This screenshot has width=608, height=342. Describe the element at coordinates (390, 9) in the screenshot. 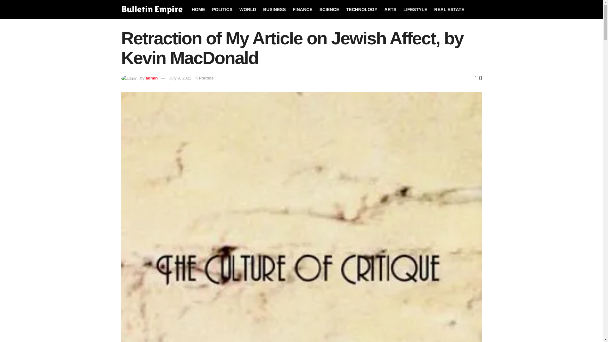

I see `ARTS` at that location.